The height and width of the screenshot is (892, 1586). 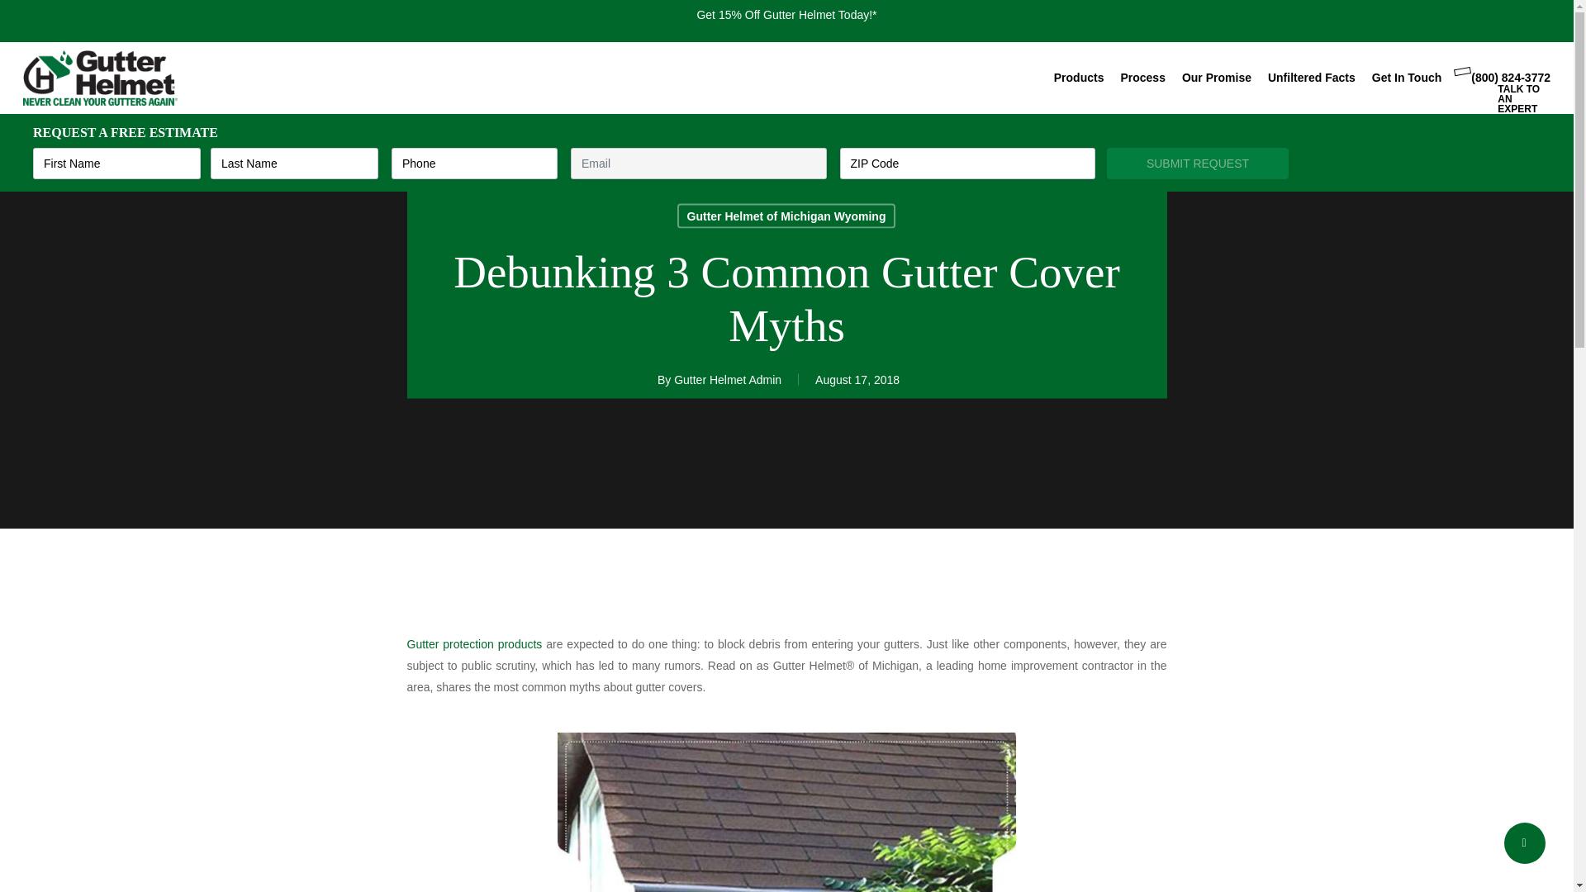 I want to click on Gutter Helmet of Michigan Wyoming, so click(x=786, y=216).